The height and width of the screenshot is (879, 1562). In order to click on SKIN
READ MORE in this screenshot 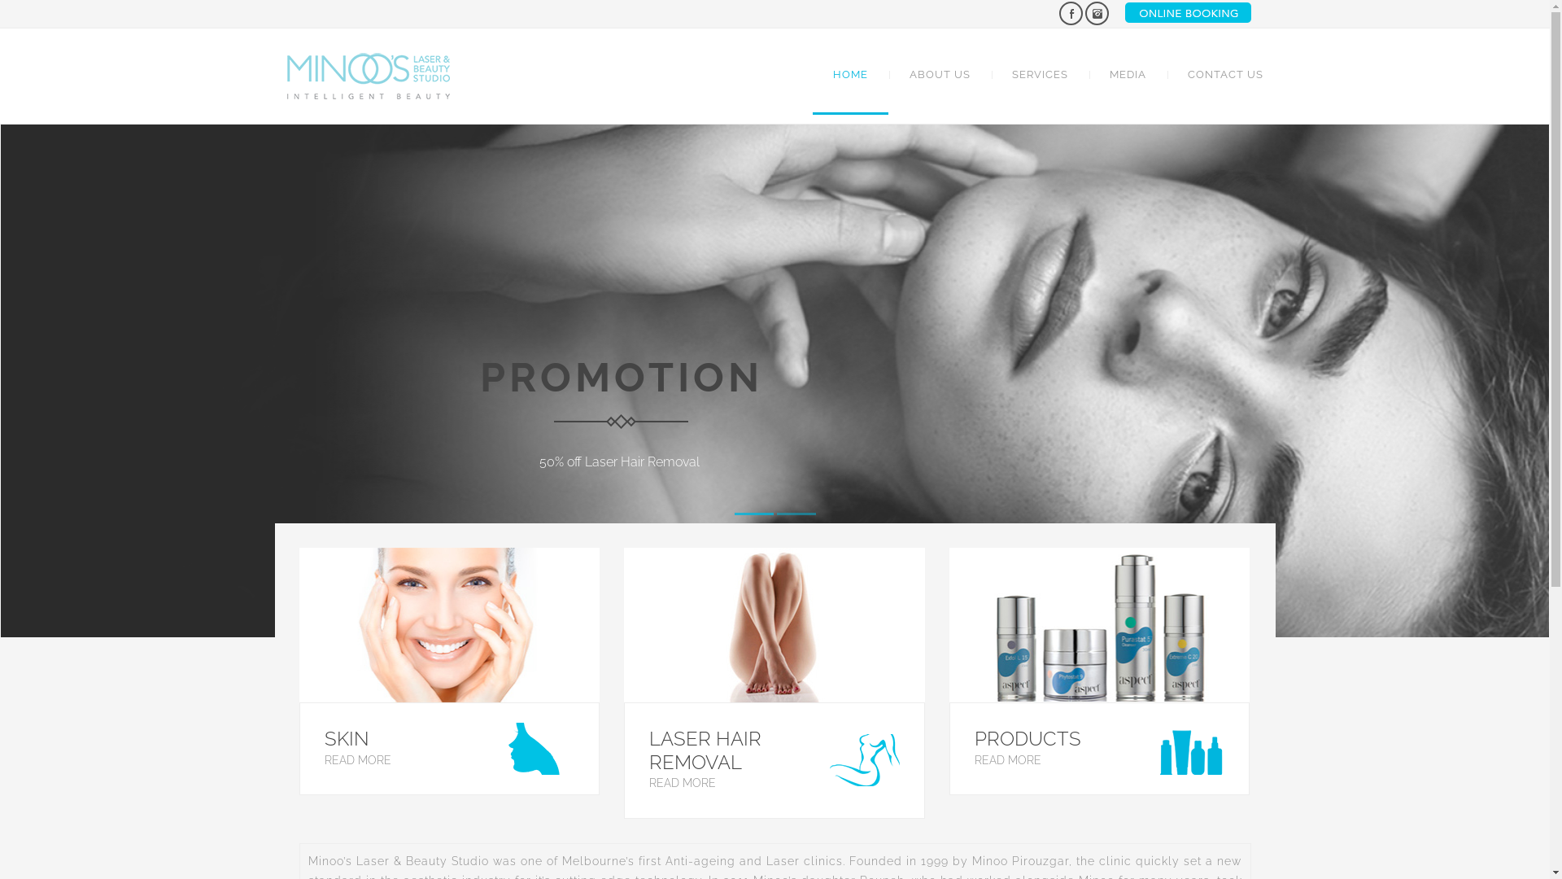, I will do `click(450, 671)`.